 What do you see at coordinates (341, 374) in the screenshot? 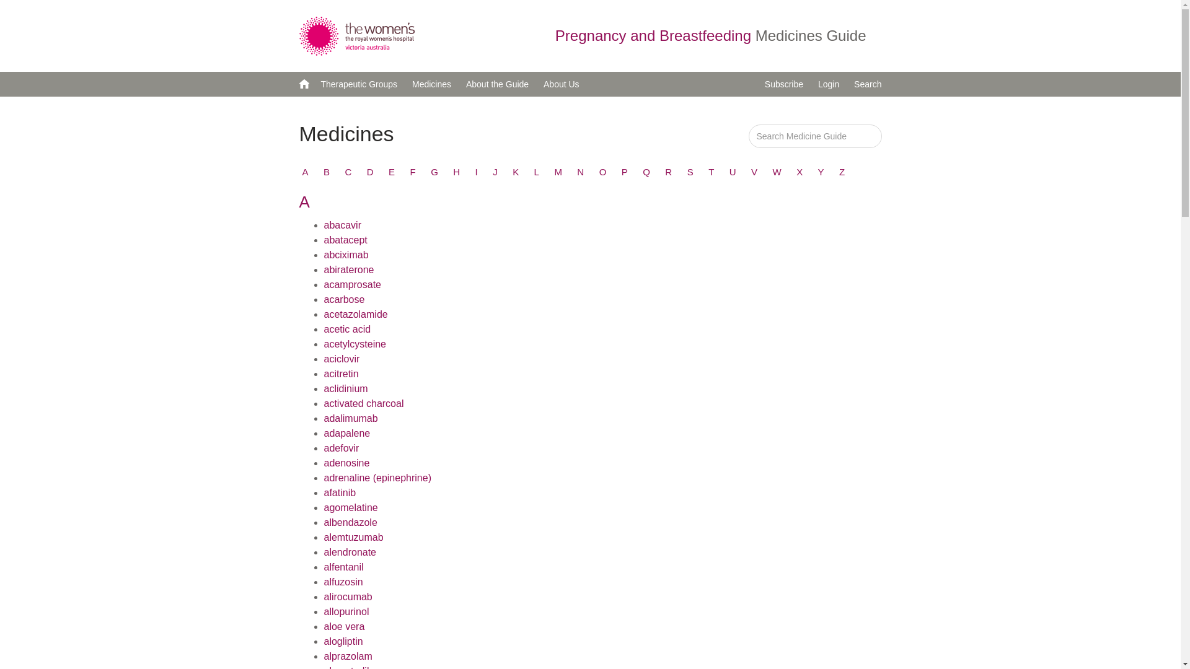
I see `acitretin` at bounding box center [341, 374].